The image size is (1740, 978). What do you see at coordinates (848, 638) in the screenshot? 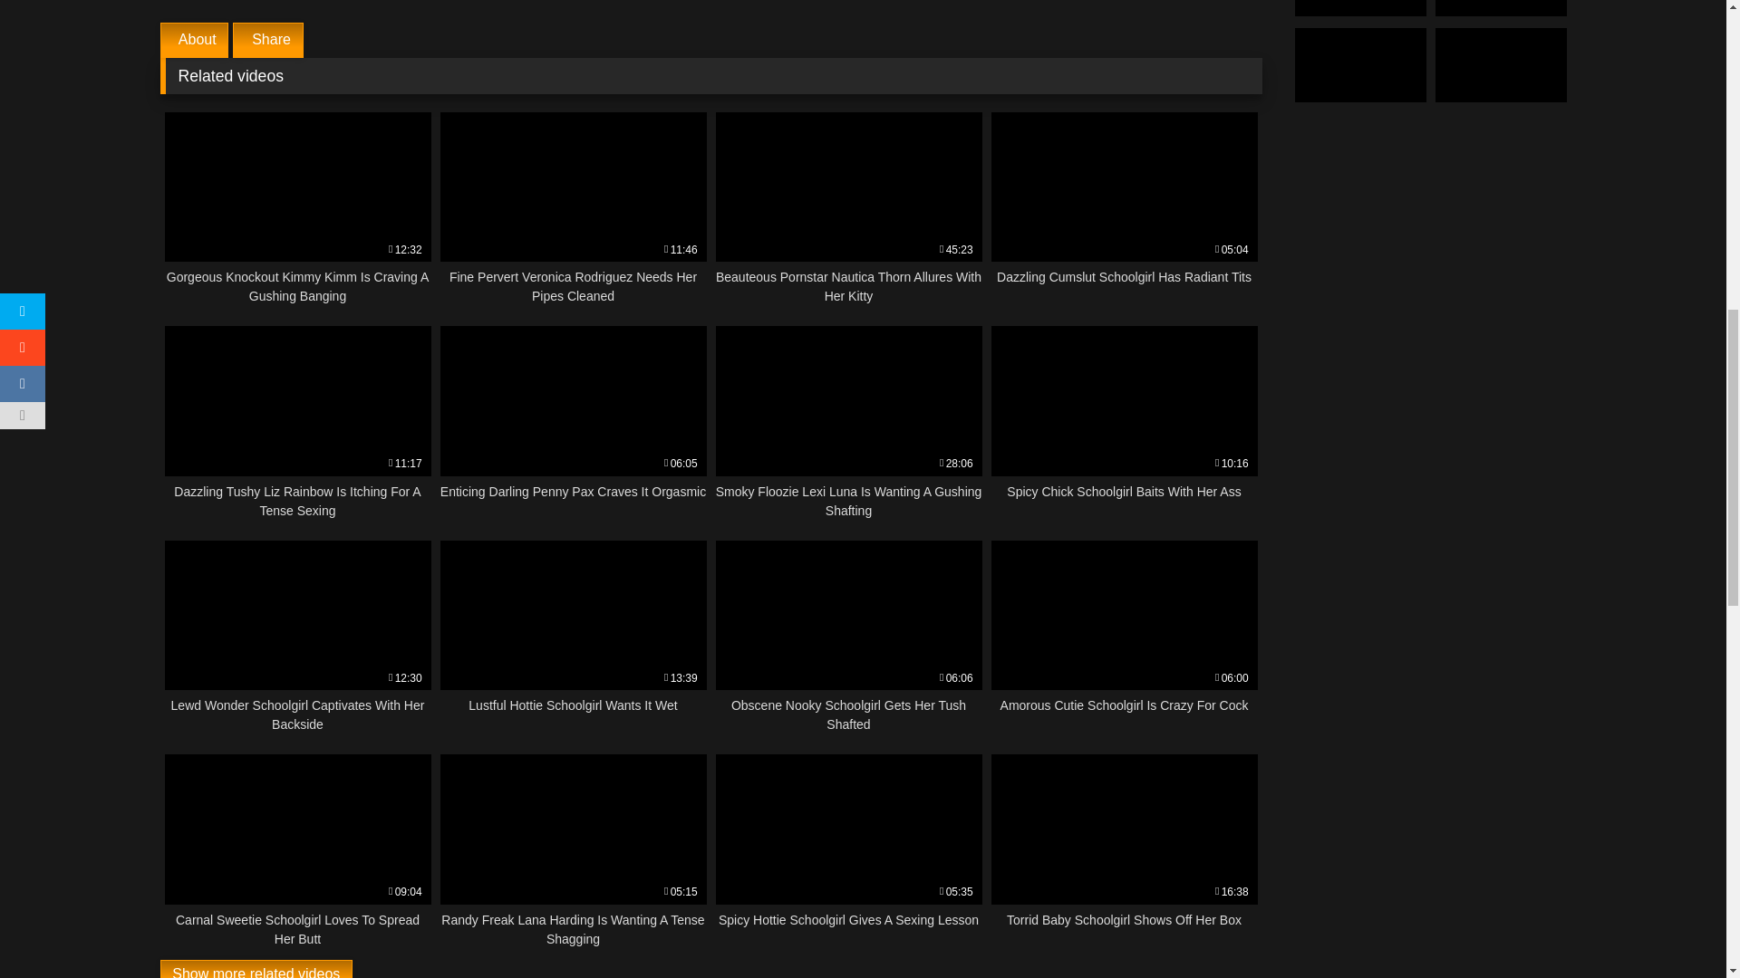
I see `Gorgeous Knockout Kimmy Kimm Is Craving A Gushing Banging` at bounding box center [848, 638].